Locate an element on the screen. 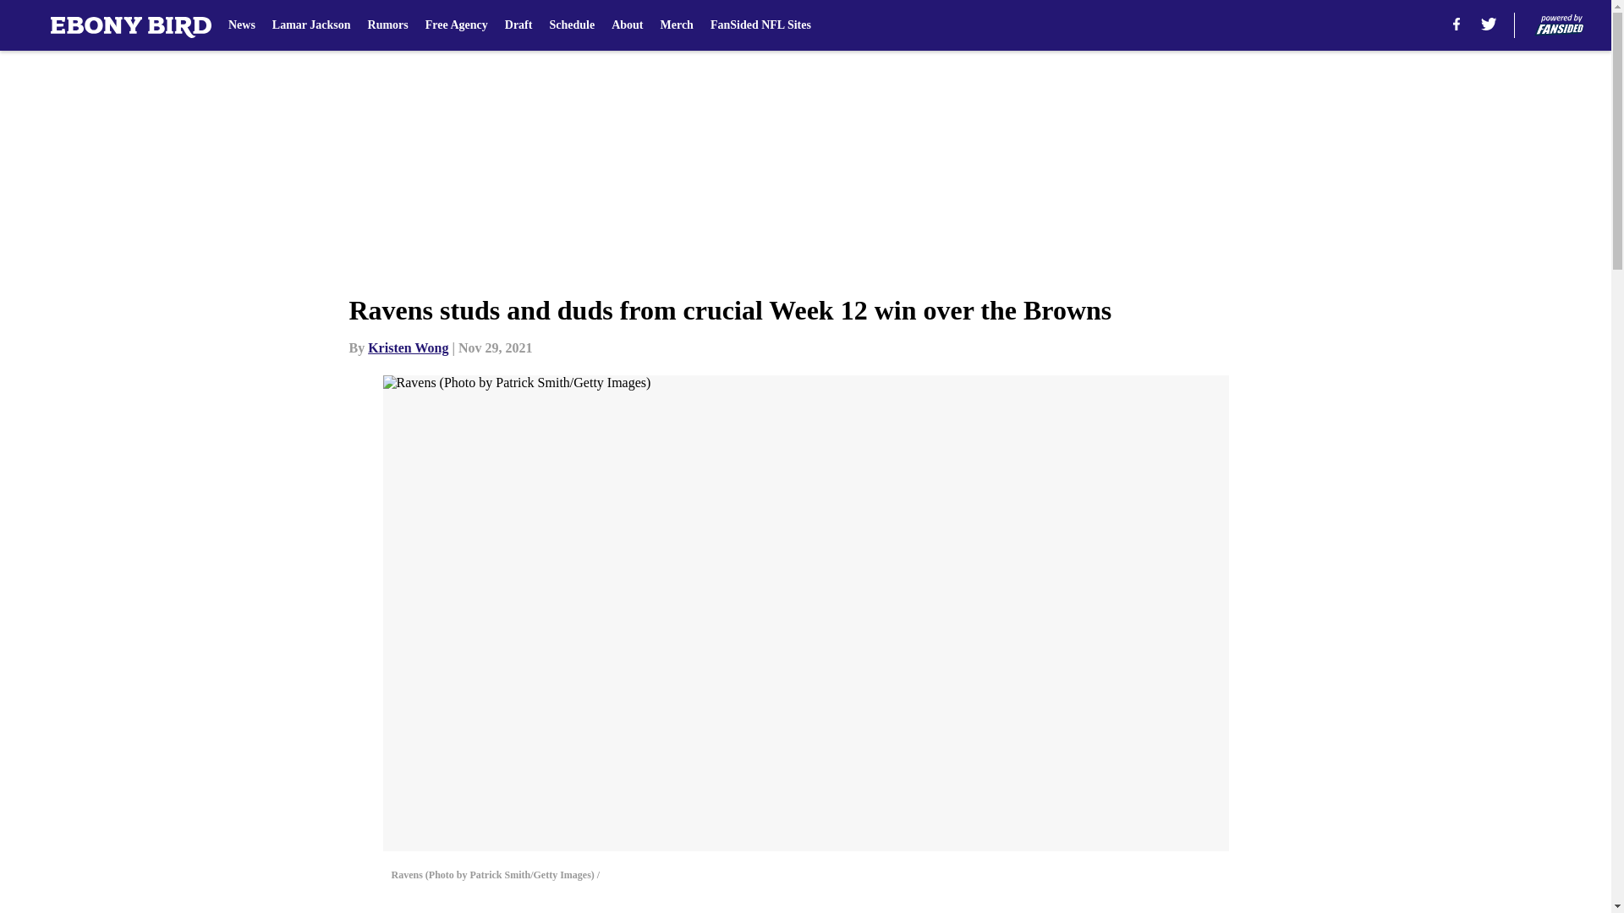  Free Agency is located at coordinates (457, 25).